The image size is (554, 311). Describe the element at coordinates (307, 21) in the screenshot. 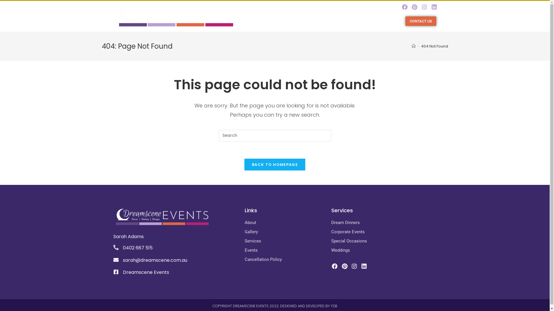

I see `GALLERY` at that location.